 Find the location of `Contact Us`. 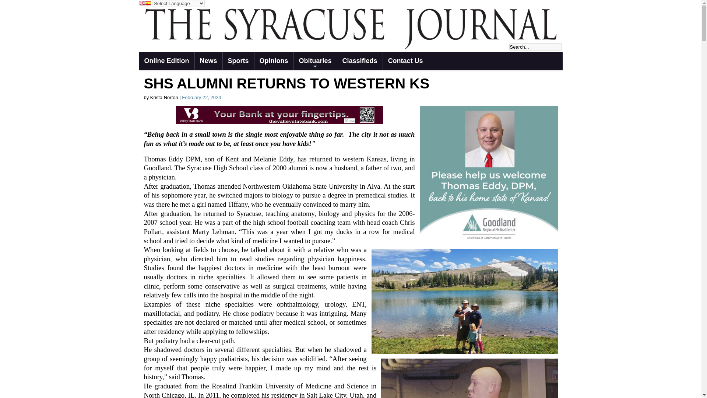

Contact Us is located at coordinates (406, 61).